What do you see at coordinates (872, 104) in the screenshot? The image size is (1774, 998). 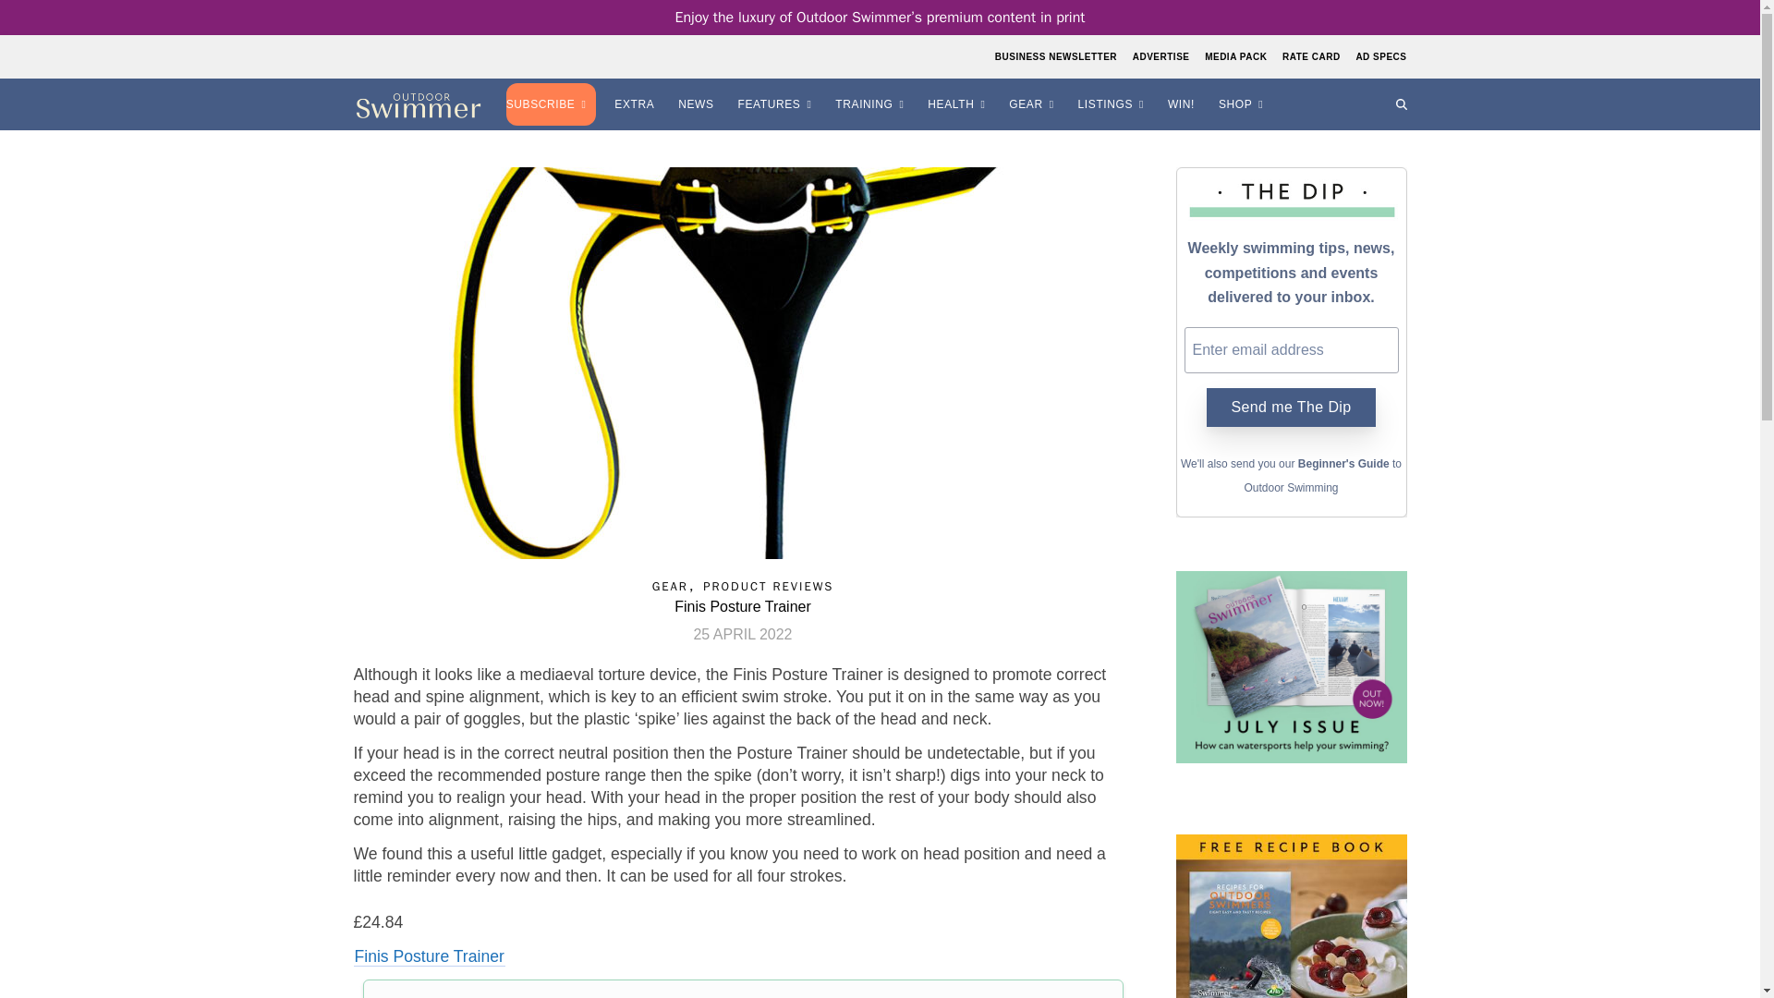 I see `TRAINING` at bounding box center [872, 104].